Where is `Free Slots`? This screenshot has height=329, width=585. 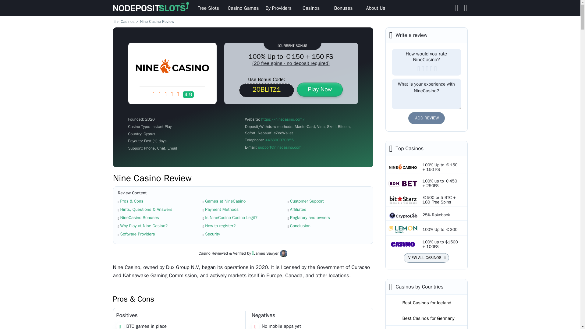 Free Slots is located at coordinates (208, 8).